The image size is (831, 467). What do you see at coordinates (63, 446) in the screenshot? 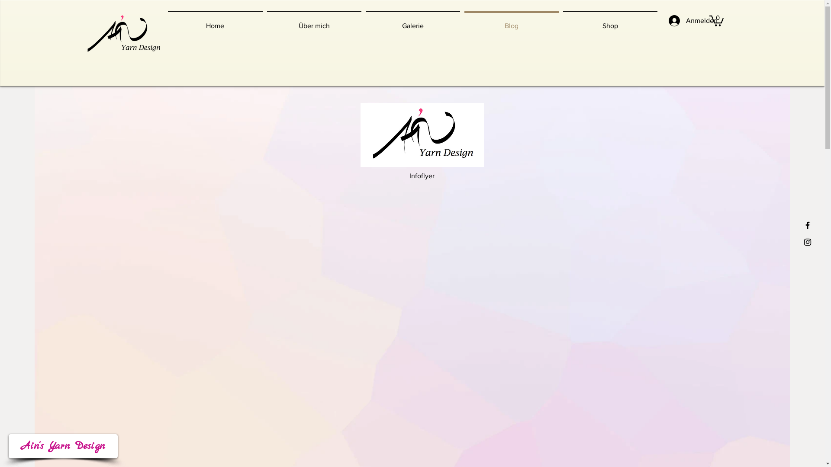
I see `Ain's Yarn Design` at bounding box center [63, 446].